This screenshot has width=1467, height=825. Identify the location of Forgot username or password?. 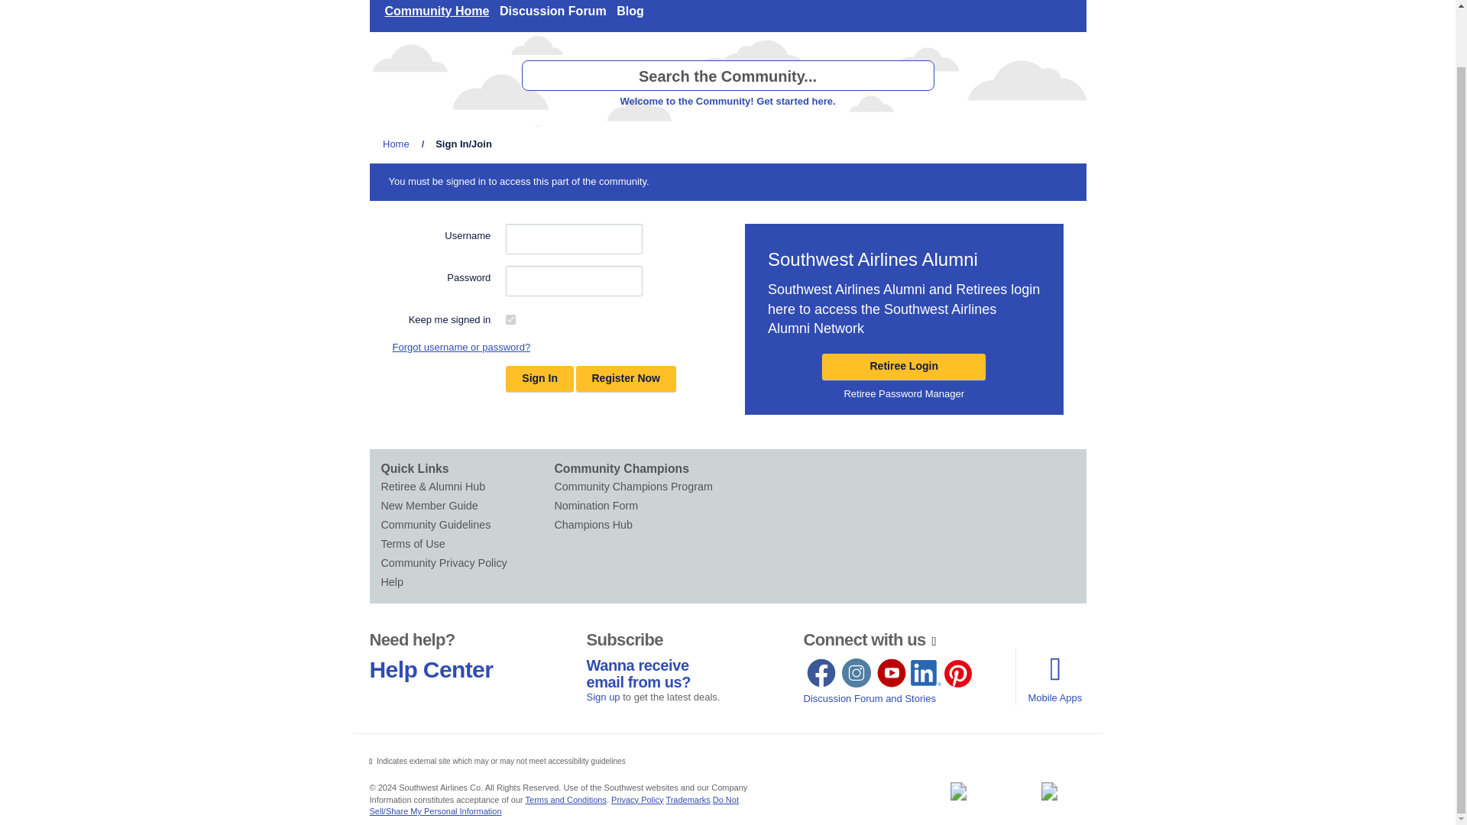
(461, 348).